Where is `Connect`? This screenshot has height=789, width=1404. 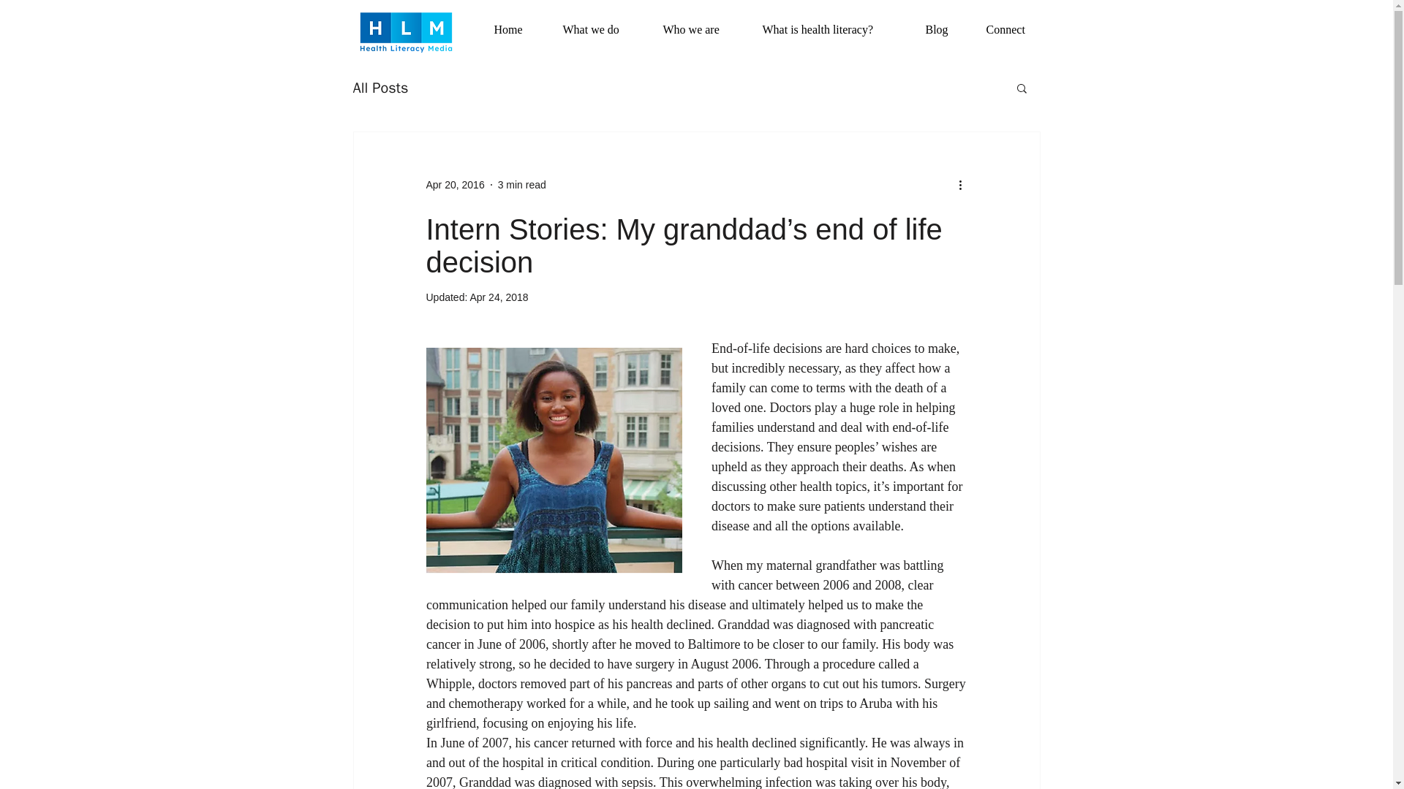 Connect is located at coordinates (1015, 29).